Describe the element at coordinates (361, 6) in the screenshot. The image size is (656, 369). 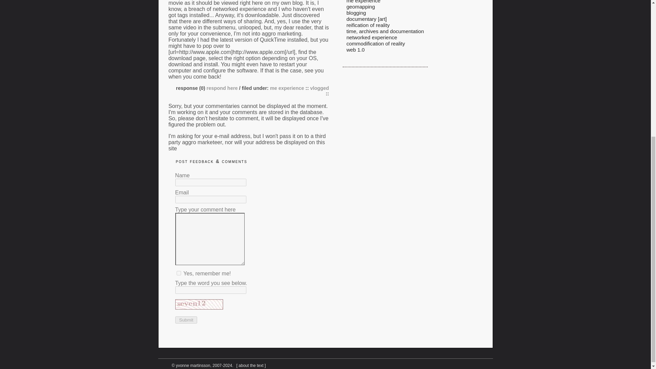
I see `geomapping` at that location.